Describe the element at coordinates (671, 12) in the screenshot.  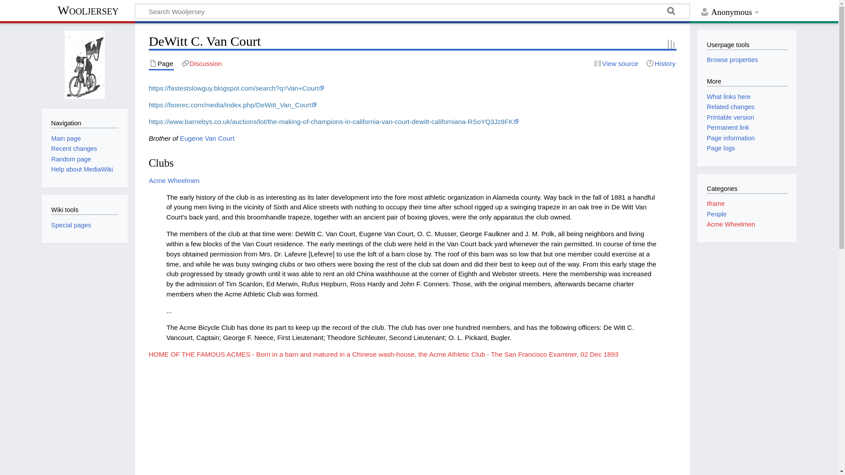
I see `Go` at that location.